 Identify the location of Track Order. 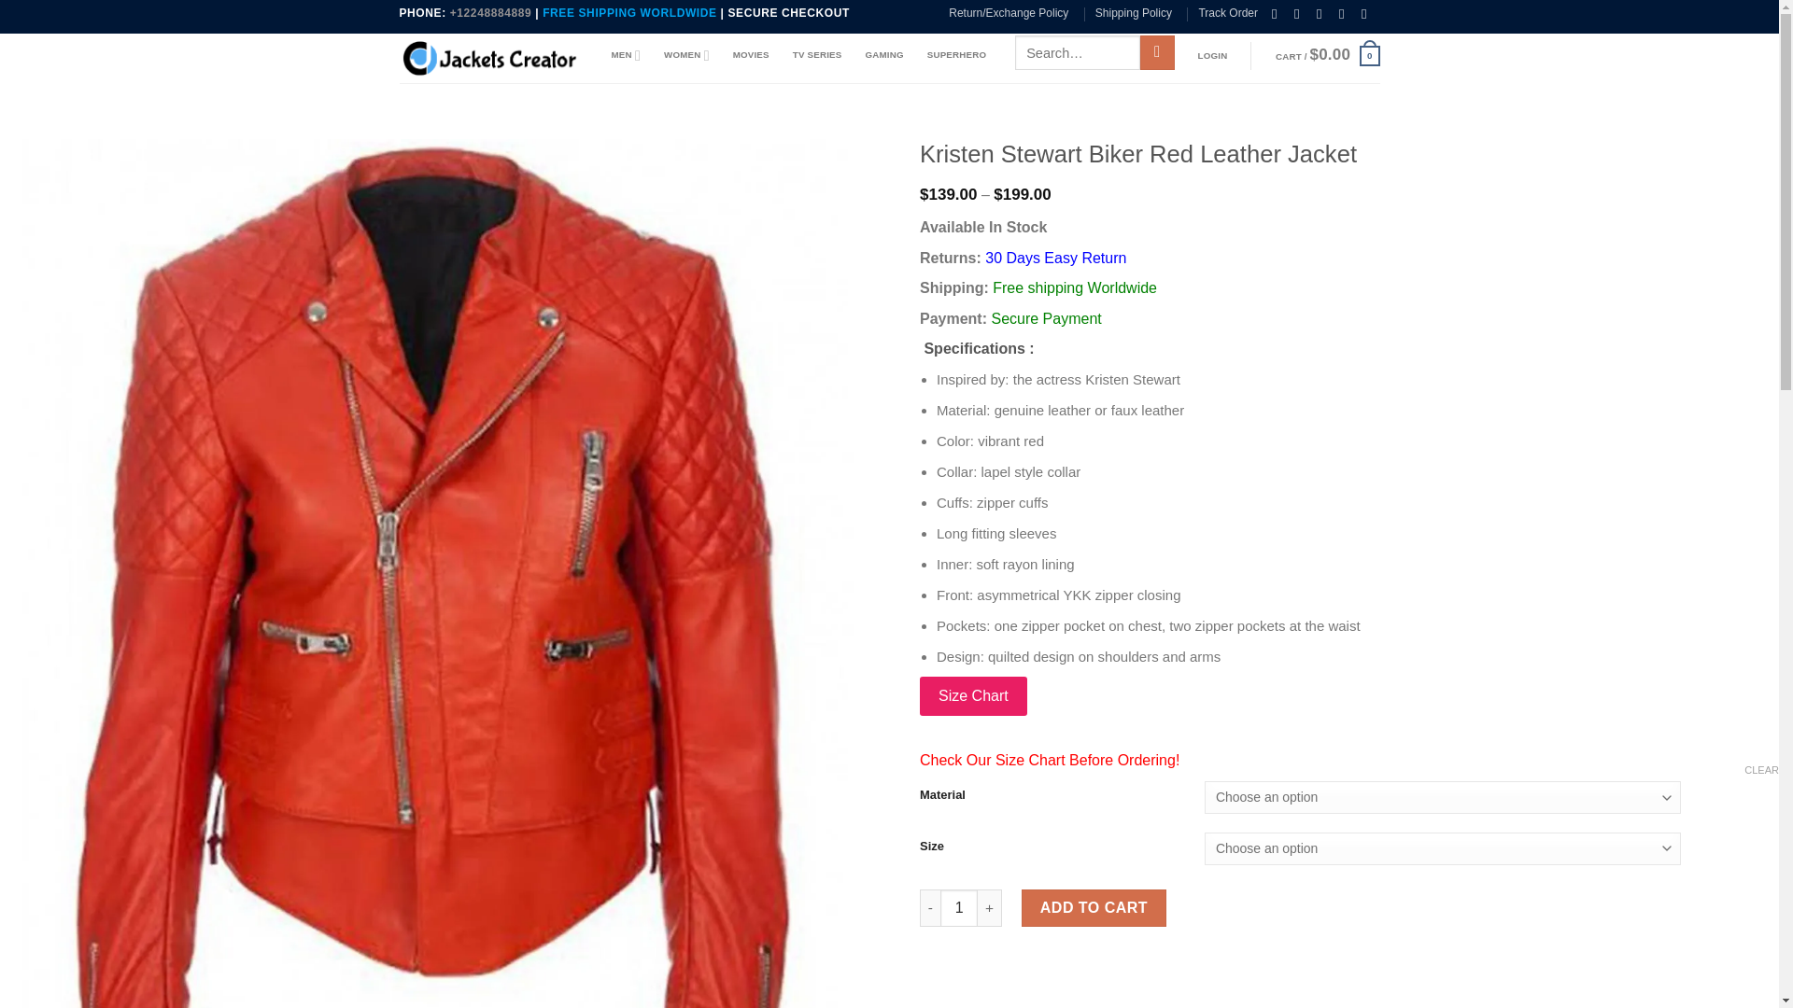
(1227, 13).